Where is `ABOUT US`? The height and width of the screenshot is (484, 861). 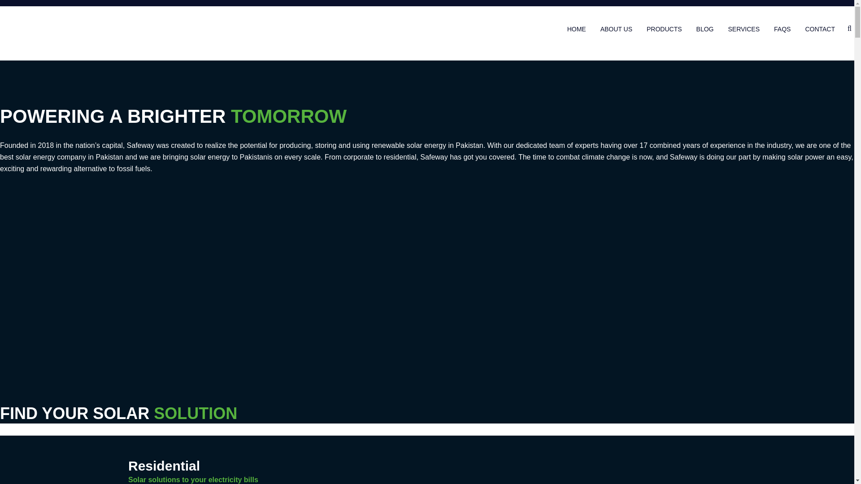
ABOUT US is located at coordinates (616, 29).